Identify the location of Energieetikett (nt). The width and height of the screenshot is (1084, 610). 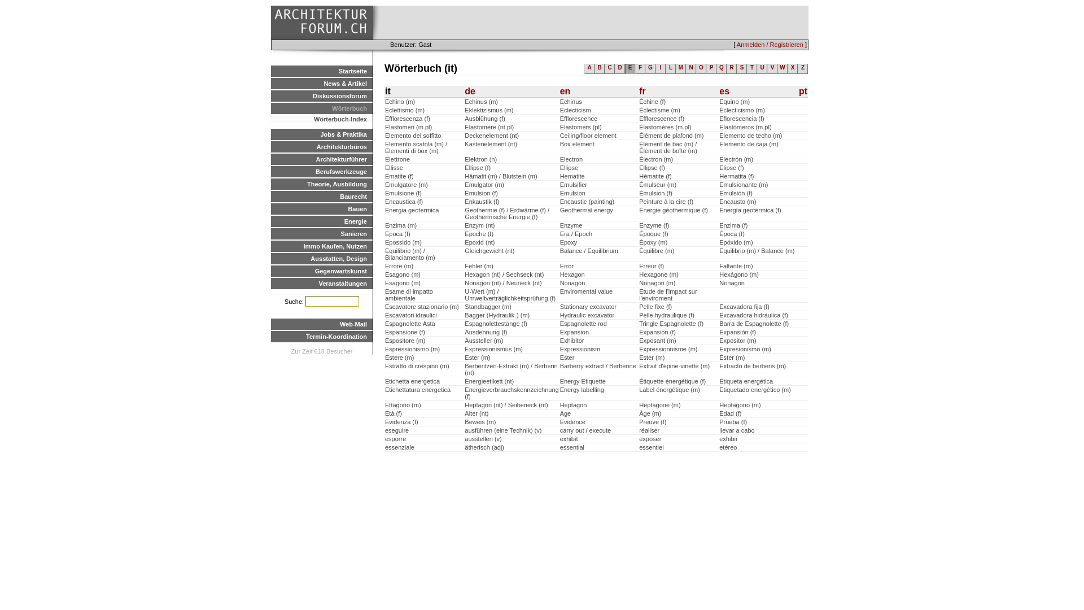
(489, 381).